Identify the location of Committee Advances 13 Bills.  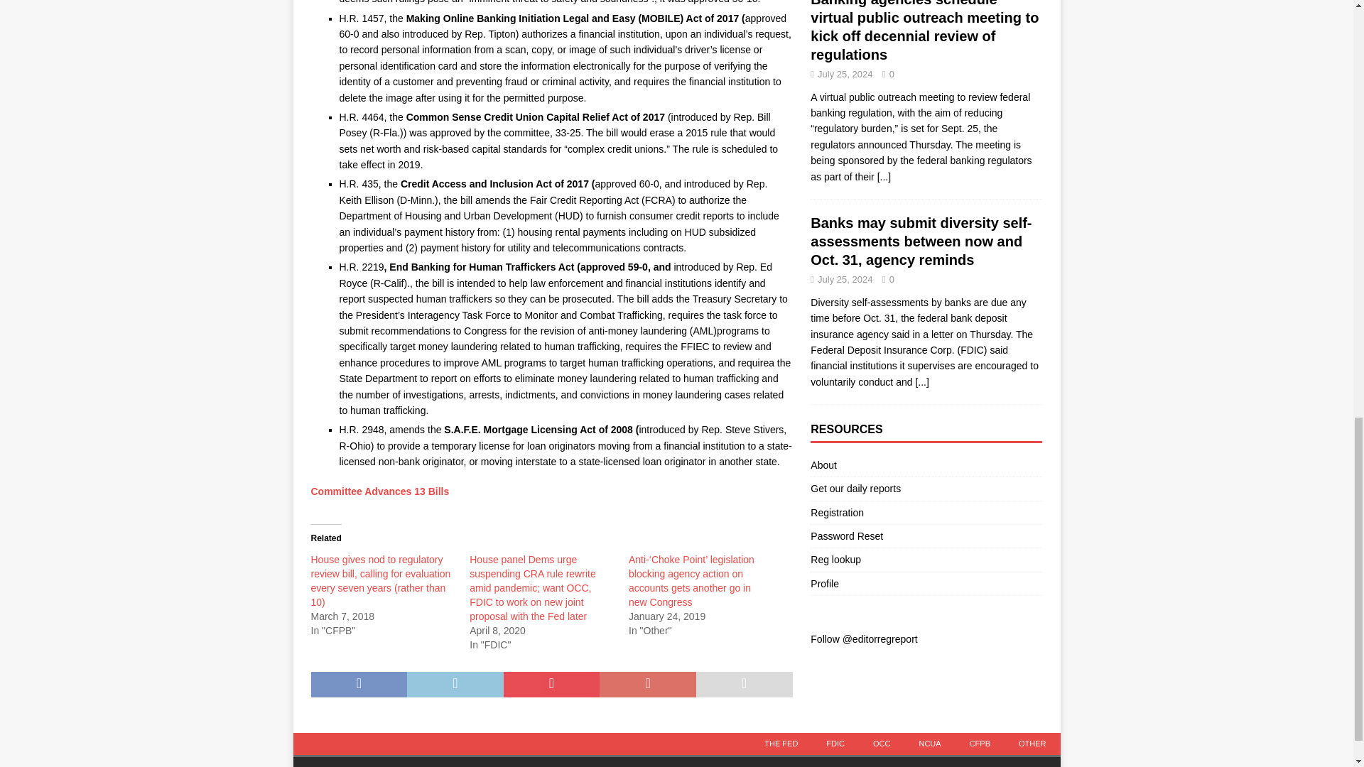
(380, 491).